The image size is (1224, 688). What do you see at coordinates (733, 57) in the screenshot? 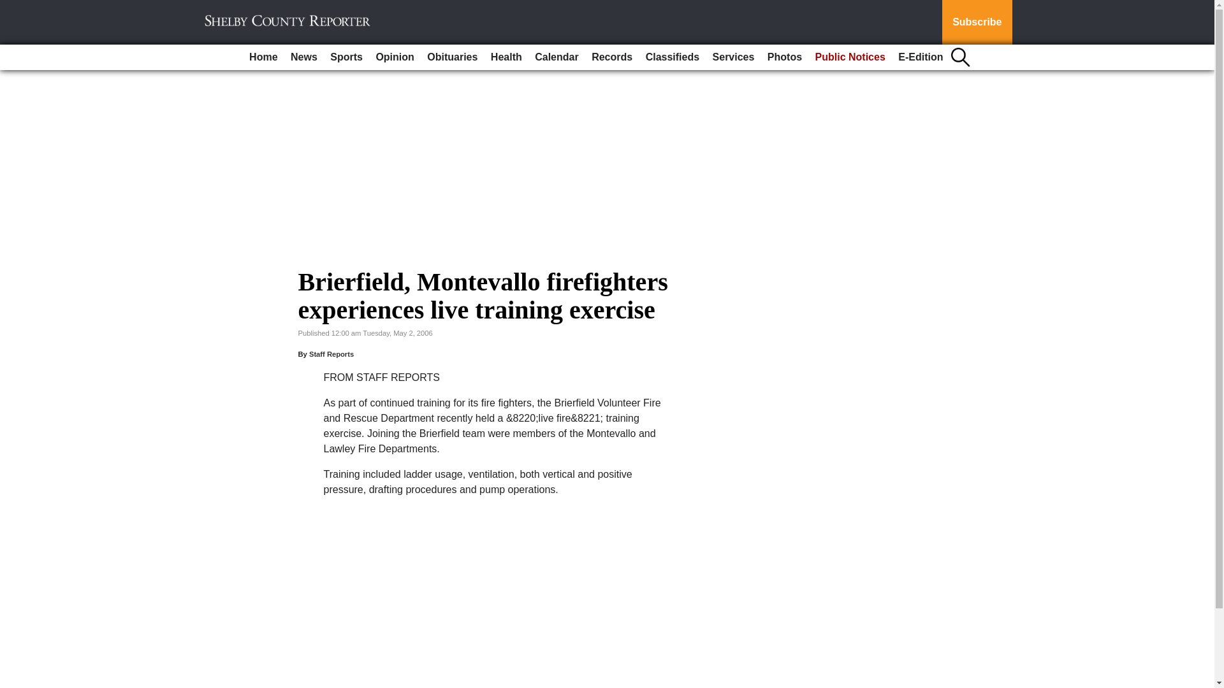
I see `Services` at bounding box center [733, 57].